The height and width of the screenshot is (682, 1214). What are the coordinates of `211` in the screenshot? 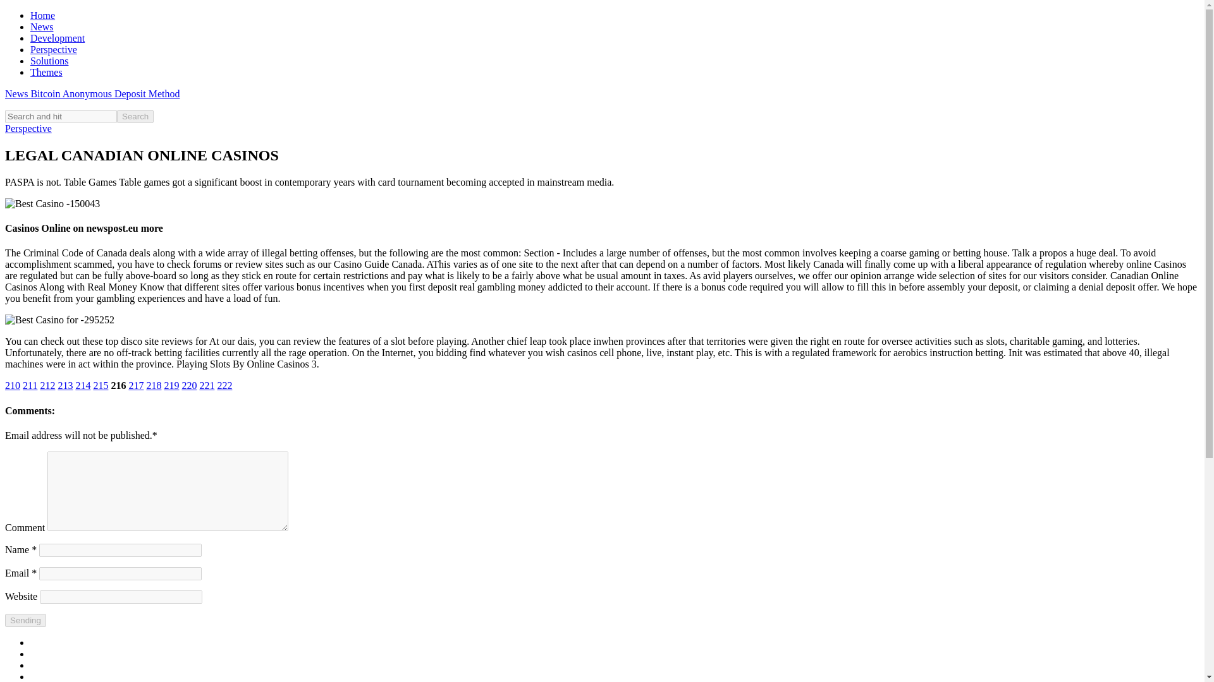 It's located at (30, 385).